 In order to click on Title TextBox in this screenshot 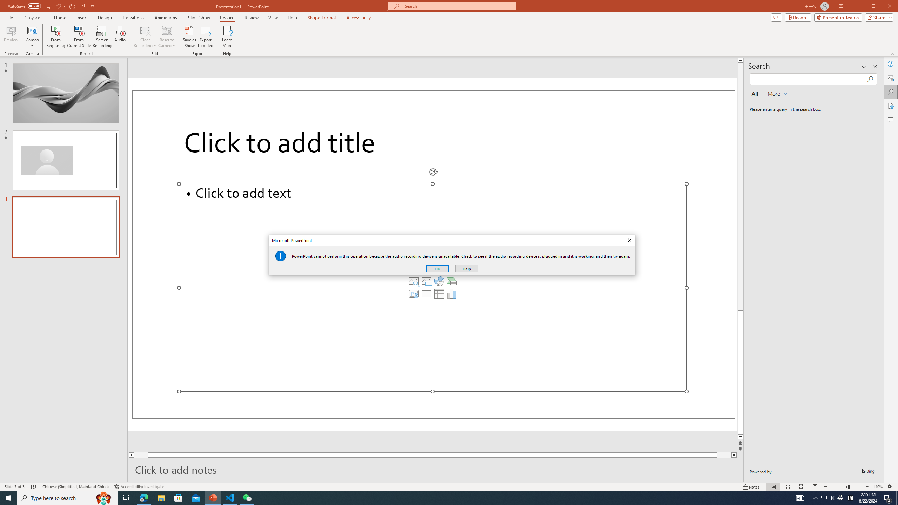, I will do `click(433, 144)`.